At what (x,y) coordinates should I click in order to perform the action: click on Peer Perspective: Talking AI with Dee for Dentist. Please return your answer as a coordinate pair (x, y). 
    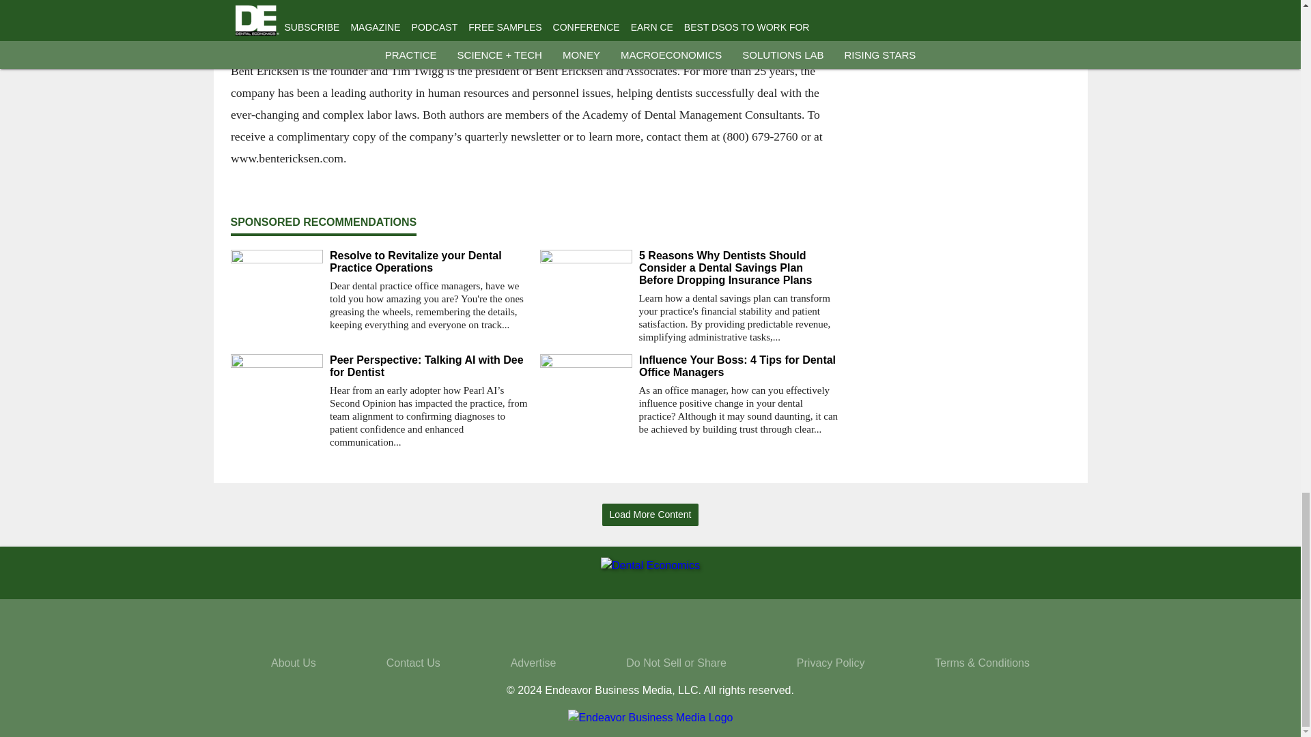
    Looking at the image, I should click on (429, 366).